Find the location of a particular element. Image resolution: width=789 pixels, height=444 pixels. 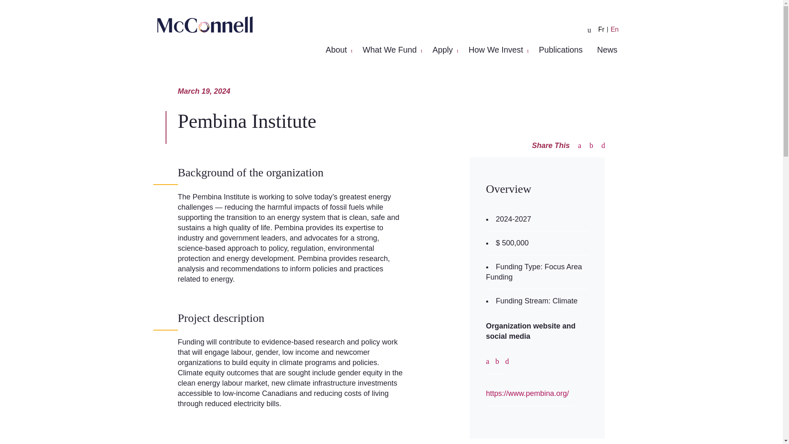

Fr is located at coordinates (602, 29).